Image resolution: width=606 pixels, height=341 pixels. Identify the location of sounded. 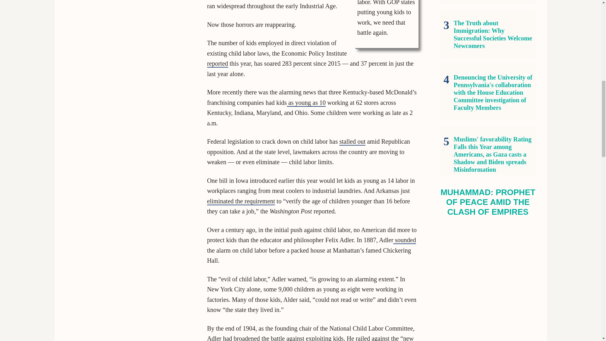
(405, 240).